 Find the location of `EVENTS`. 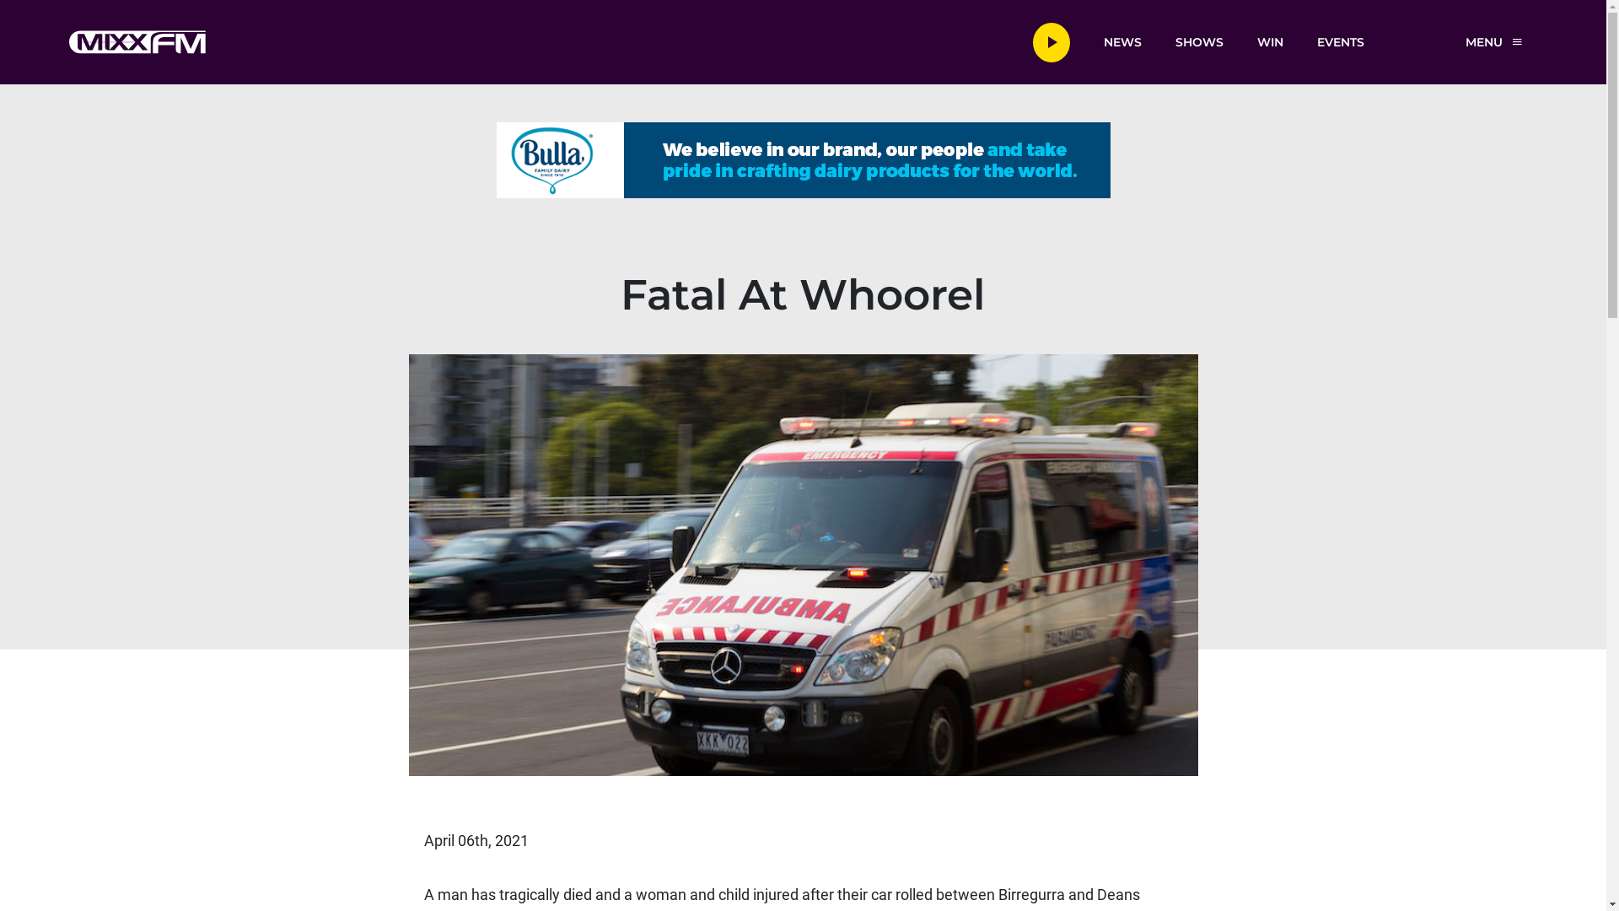

EVENTS is located at coordinates (1341, 41).